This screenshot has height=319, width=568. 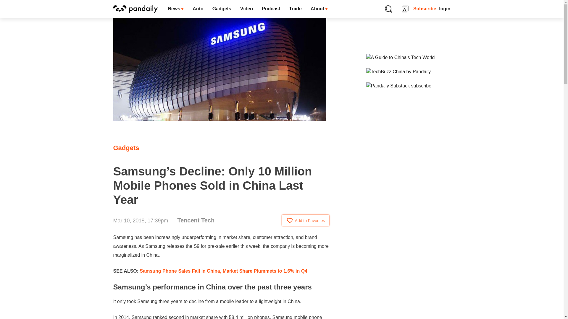 I want to click on Gadgets, so click(x=126, y=148).